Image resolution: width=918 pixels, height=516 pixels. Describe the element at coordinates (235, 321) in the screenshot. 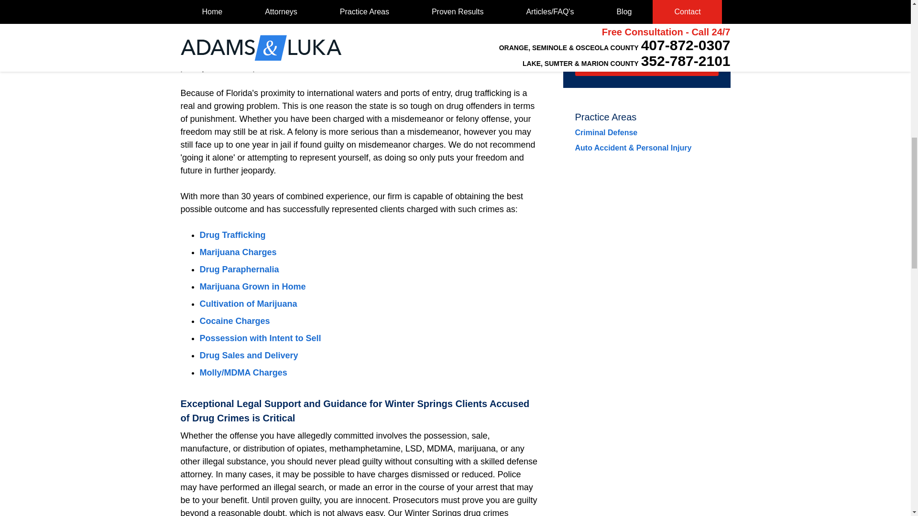

I see `Cocaine Charges` at that location.